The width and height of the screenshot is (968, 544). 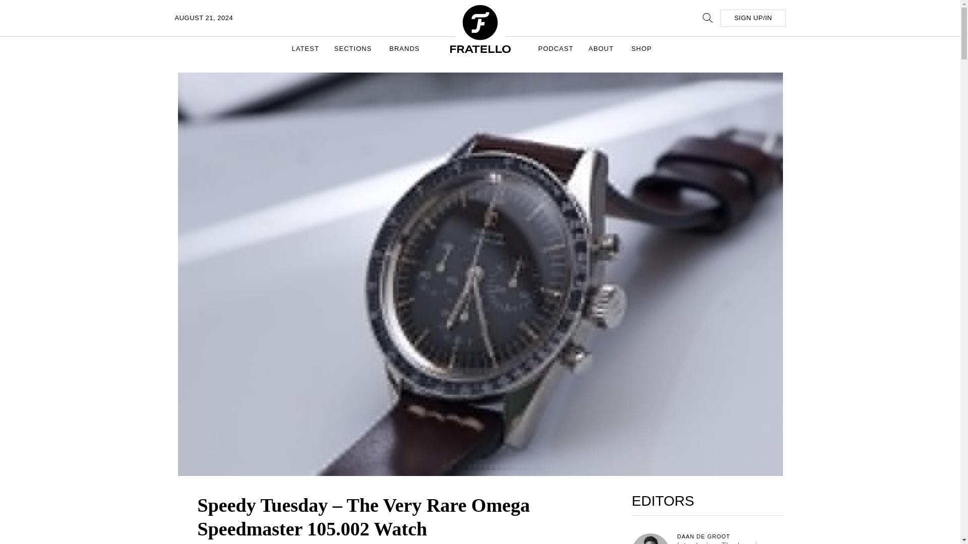 I want to click on LATEST, so click(x=306, y=48).